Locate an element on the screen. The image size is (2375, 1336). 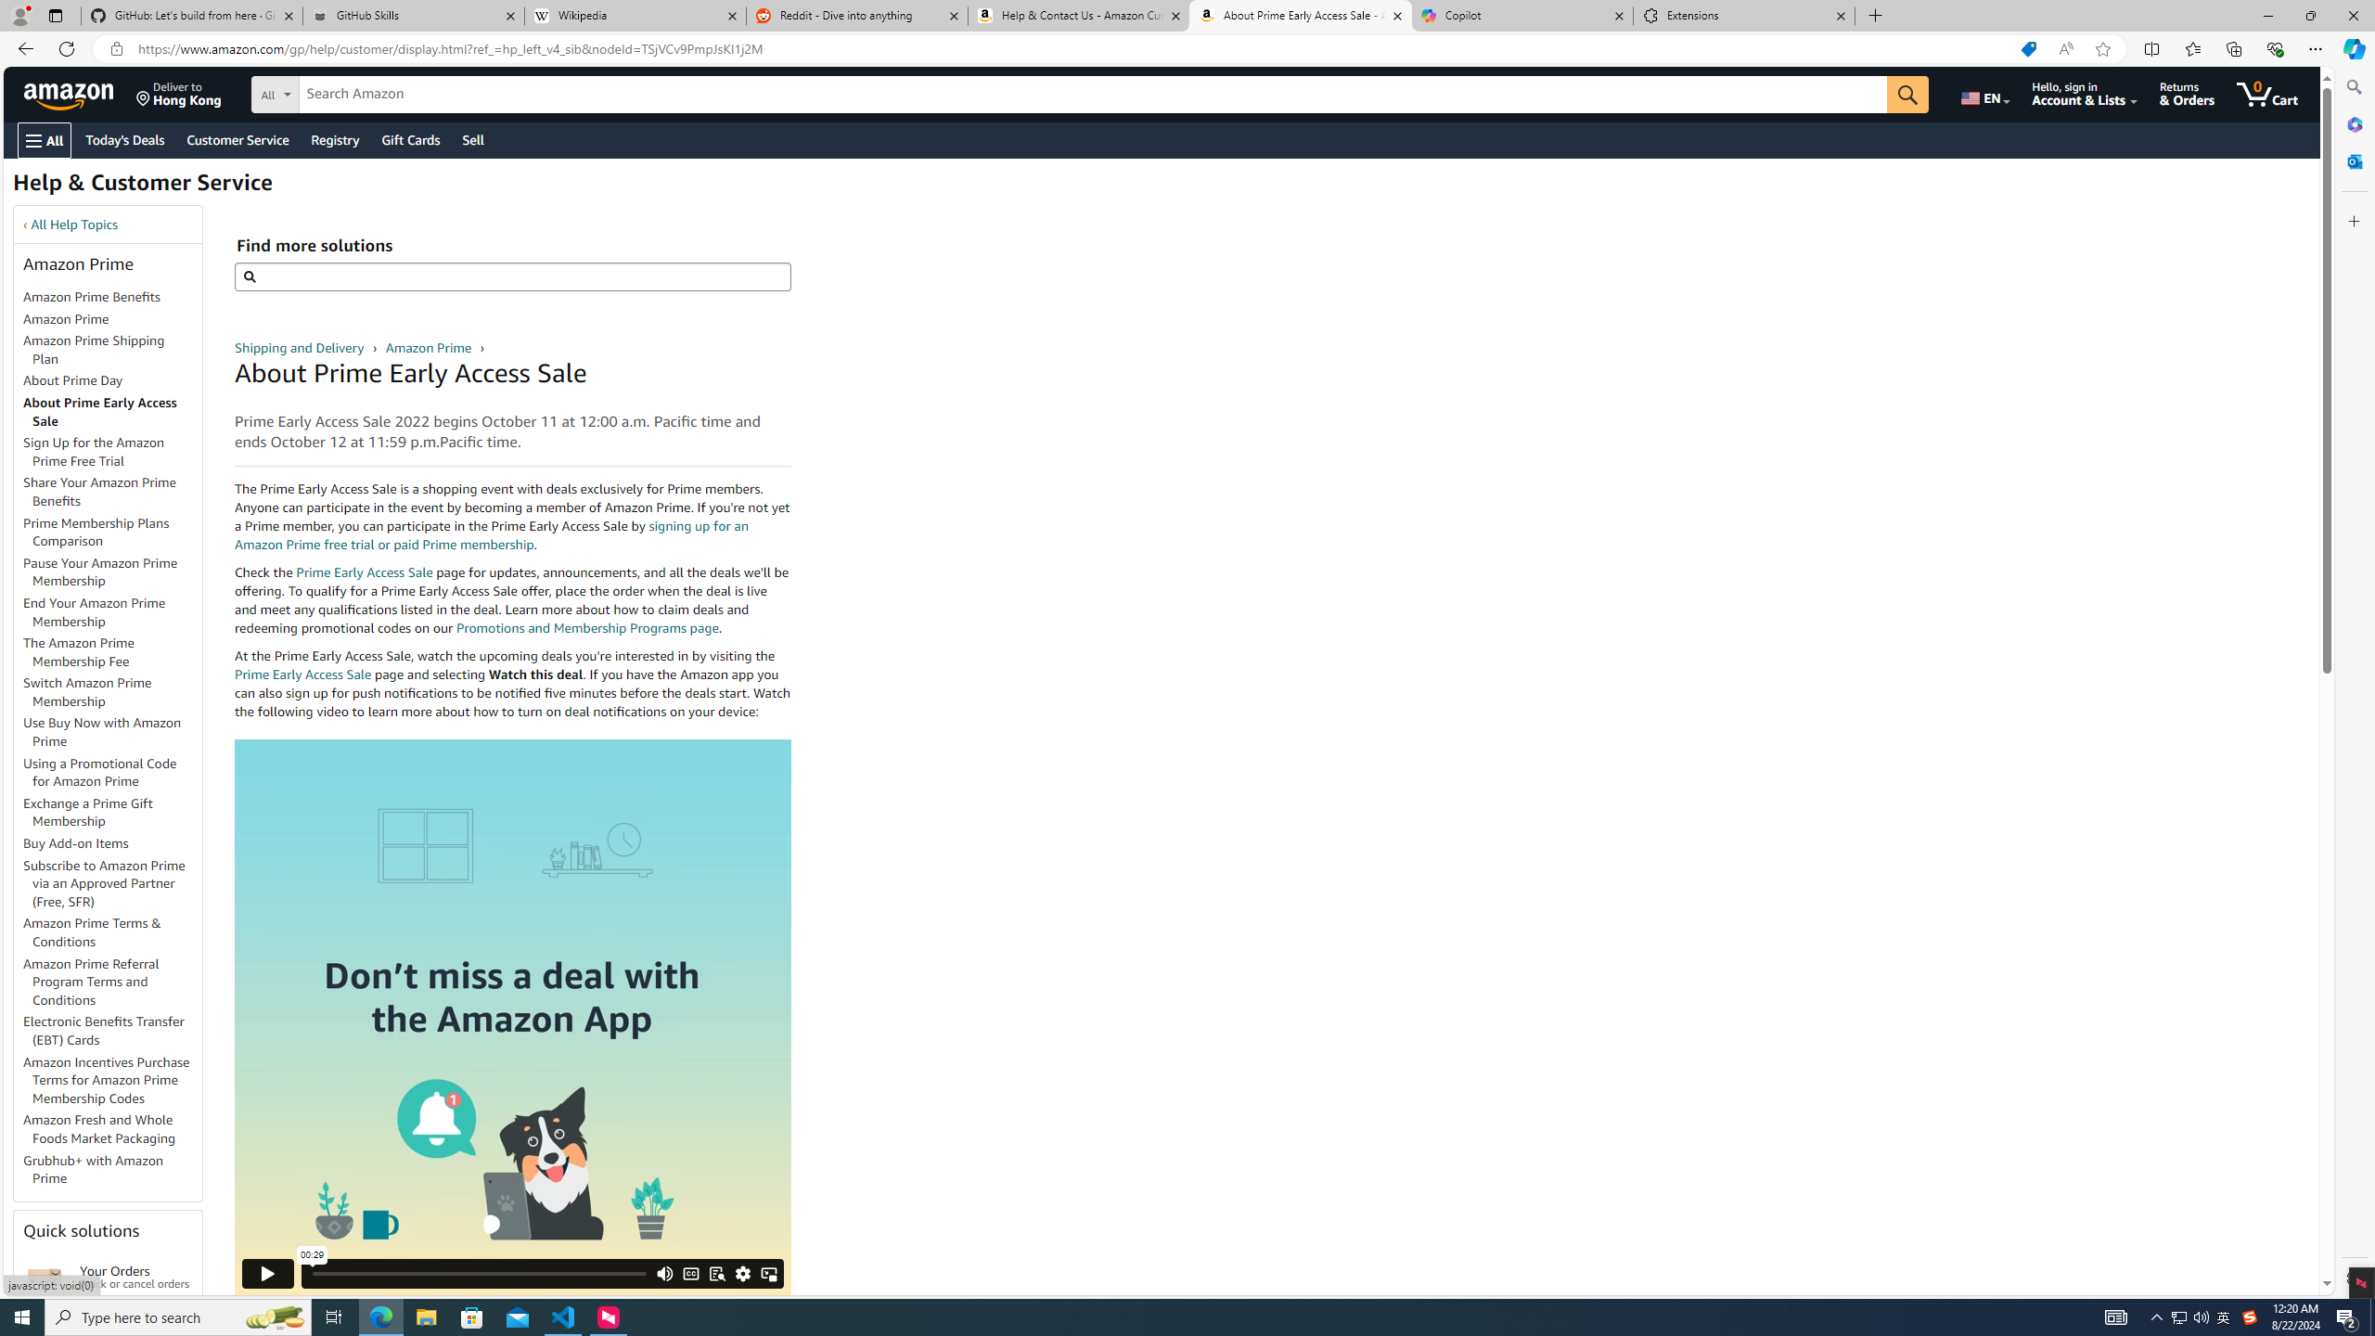
Copilot is located at coordinates (1521, 16).